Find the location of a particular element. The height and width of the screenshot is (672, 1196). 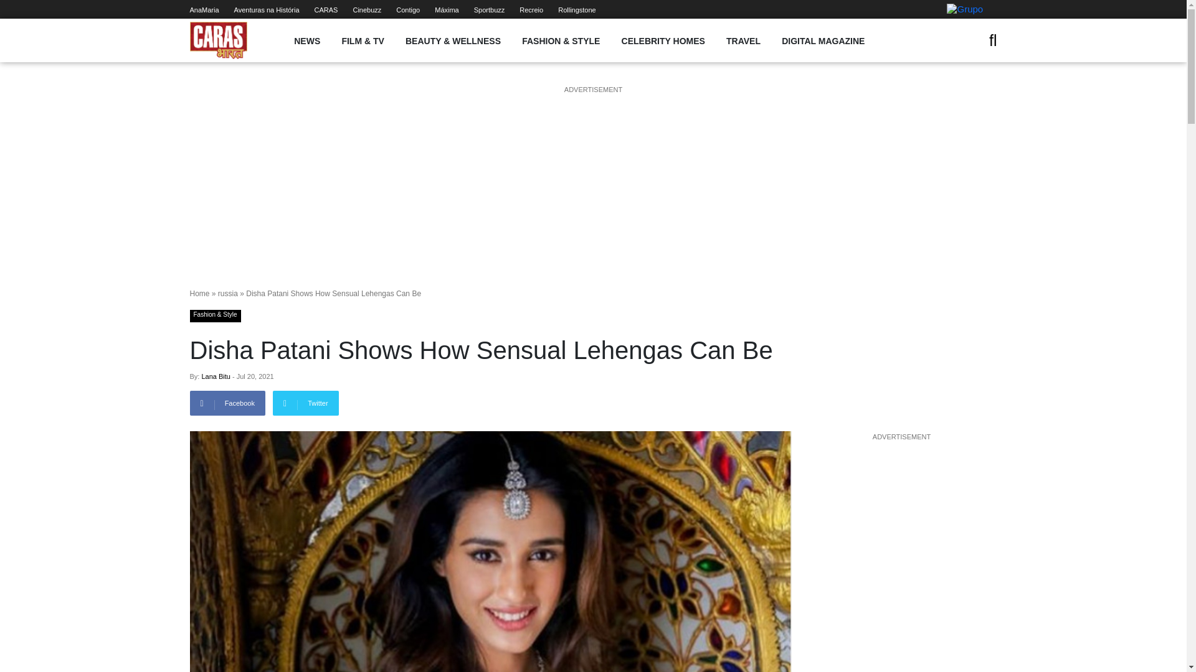

Twitter is located at coordinates (305, 403).